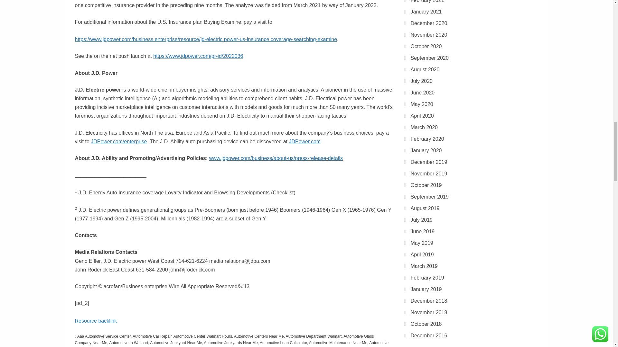  What do you see at coordinates (152, 336) in the screenshot?
I see `Automotive Car Repair` at bounding box center [152, 336].